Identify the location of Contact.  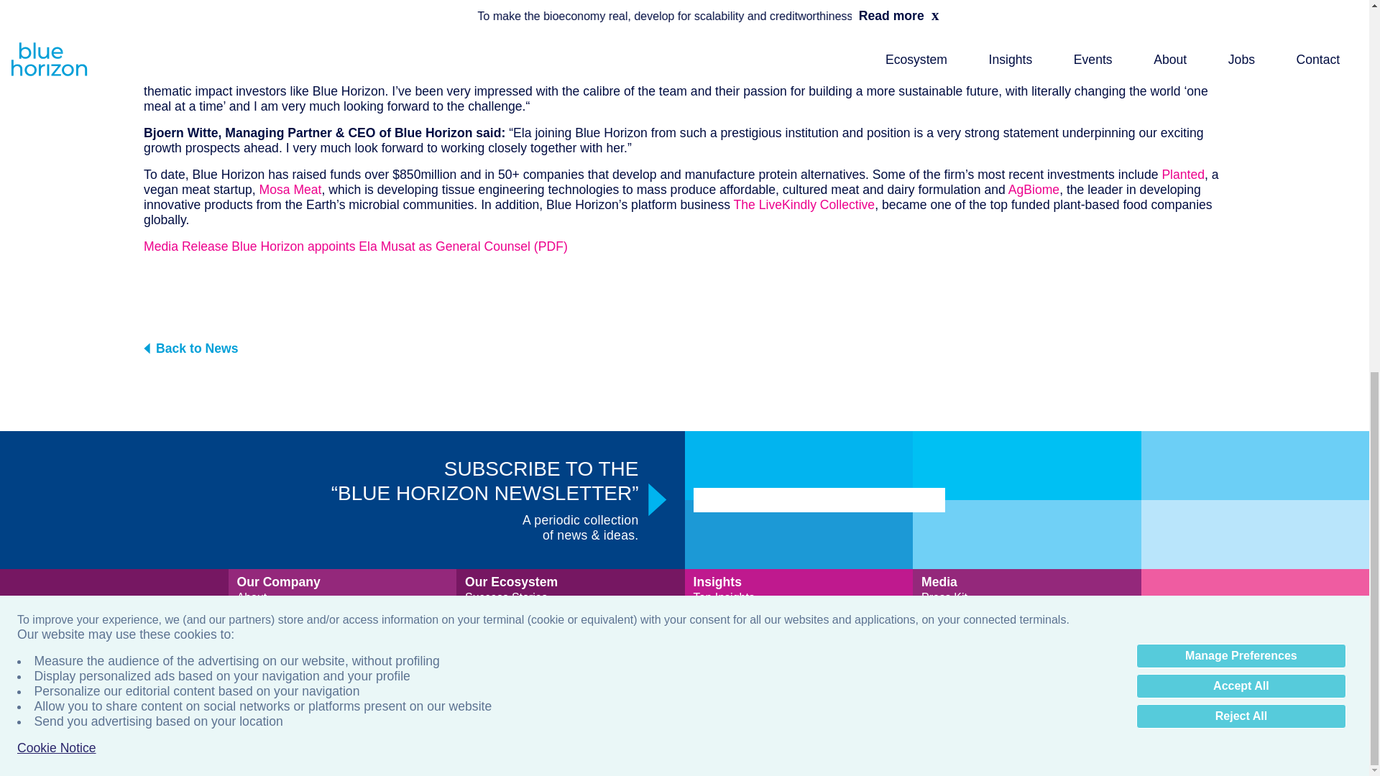
(257, 657).